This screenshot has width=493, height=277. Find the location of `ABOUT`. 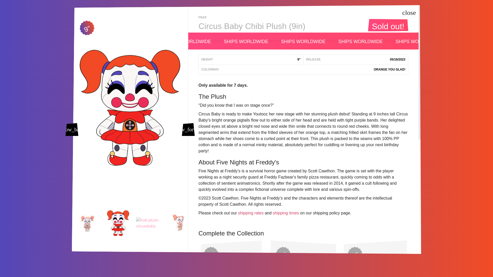

ABOUT is located at coordinates (316, 222).